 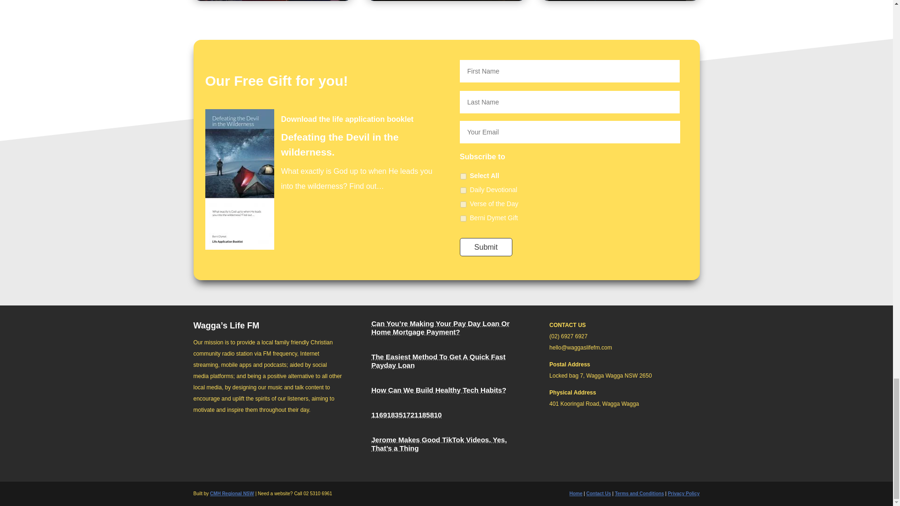 I want to click on Submit, so click(x=486, y=246).